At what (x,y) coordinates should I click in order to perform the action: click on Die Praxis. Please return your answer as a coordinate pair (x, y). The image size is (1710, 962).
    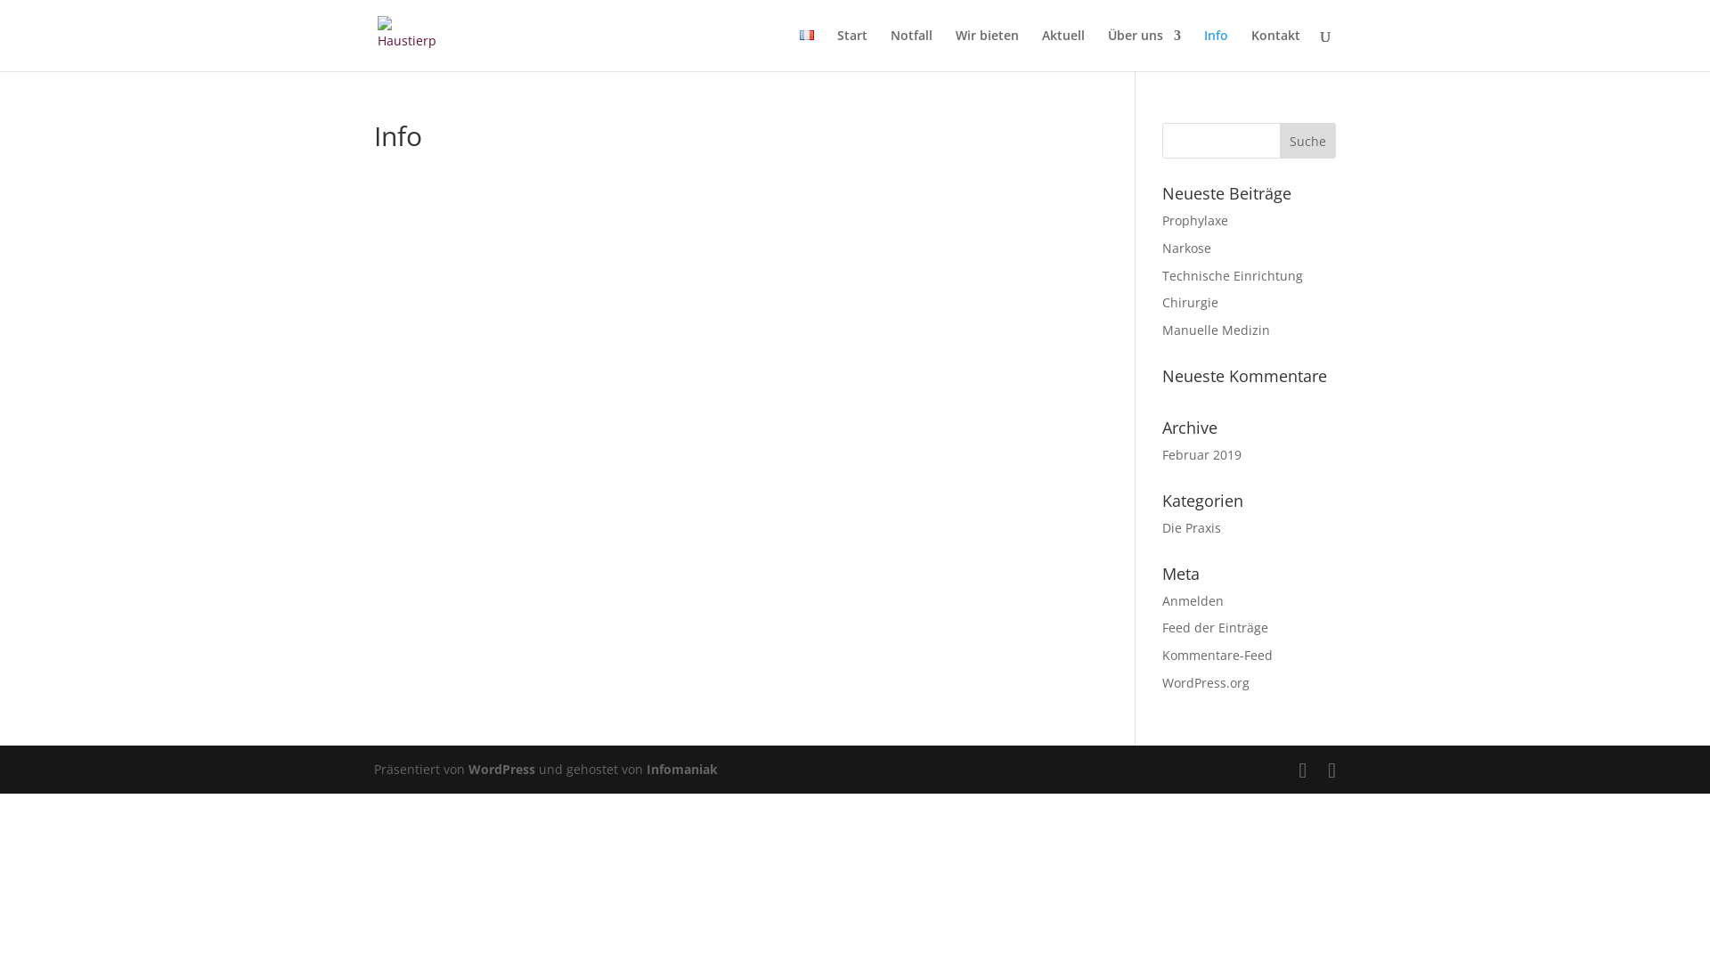
    Looking at the image, I should click on (1192, 527).